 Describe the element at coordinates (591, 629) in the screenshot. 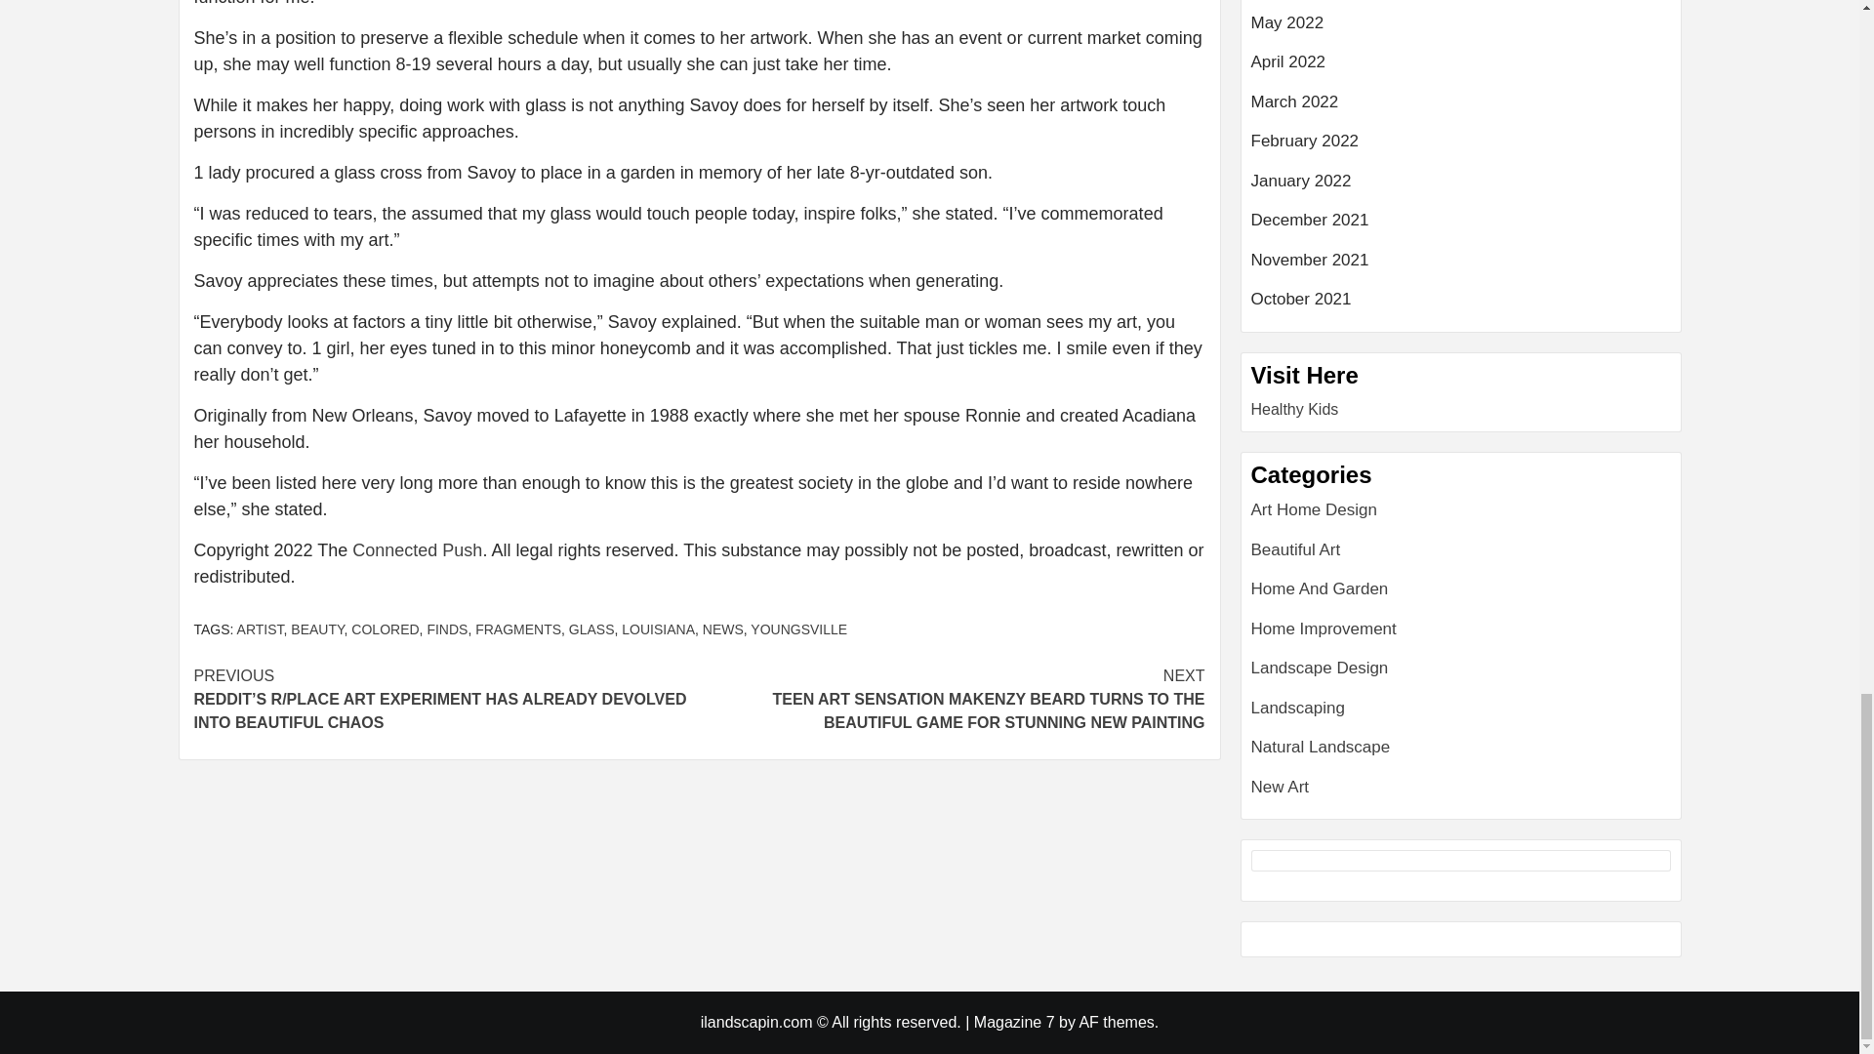

I see `GLASS` at that location.